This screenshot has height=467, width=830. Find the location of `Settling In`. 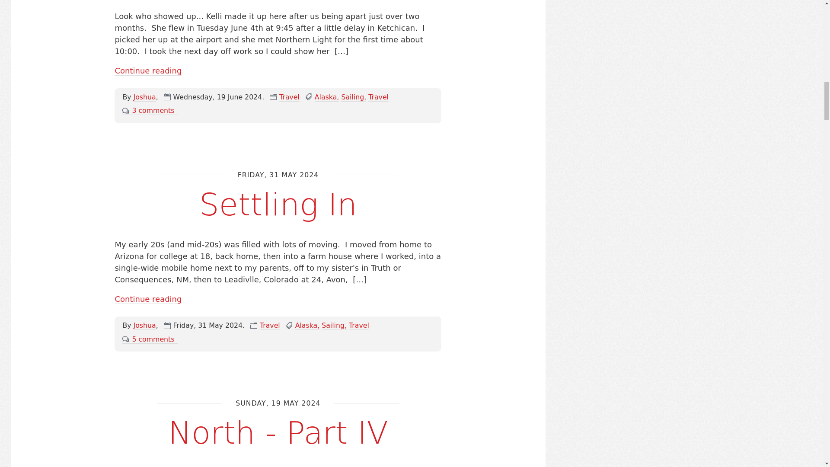

Settling In is located at coordinates (278, 205).